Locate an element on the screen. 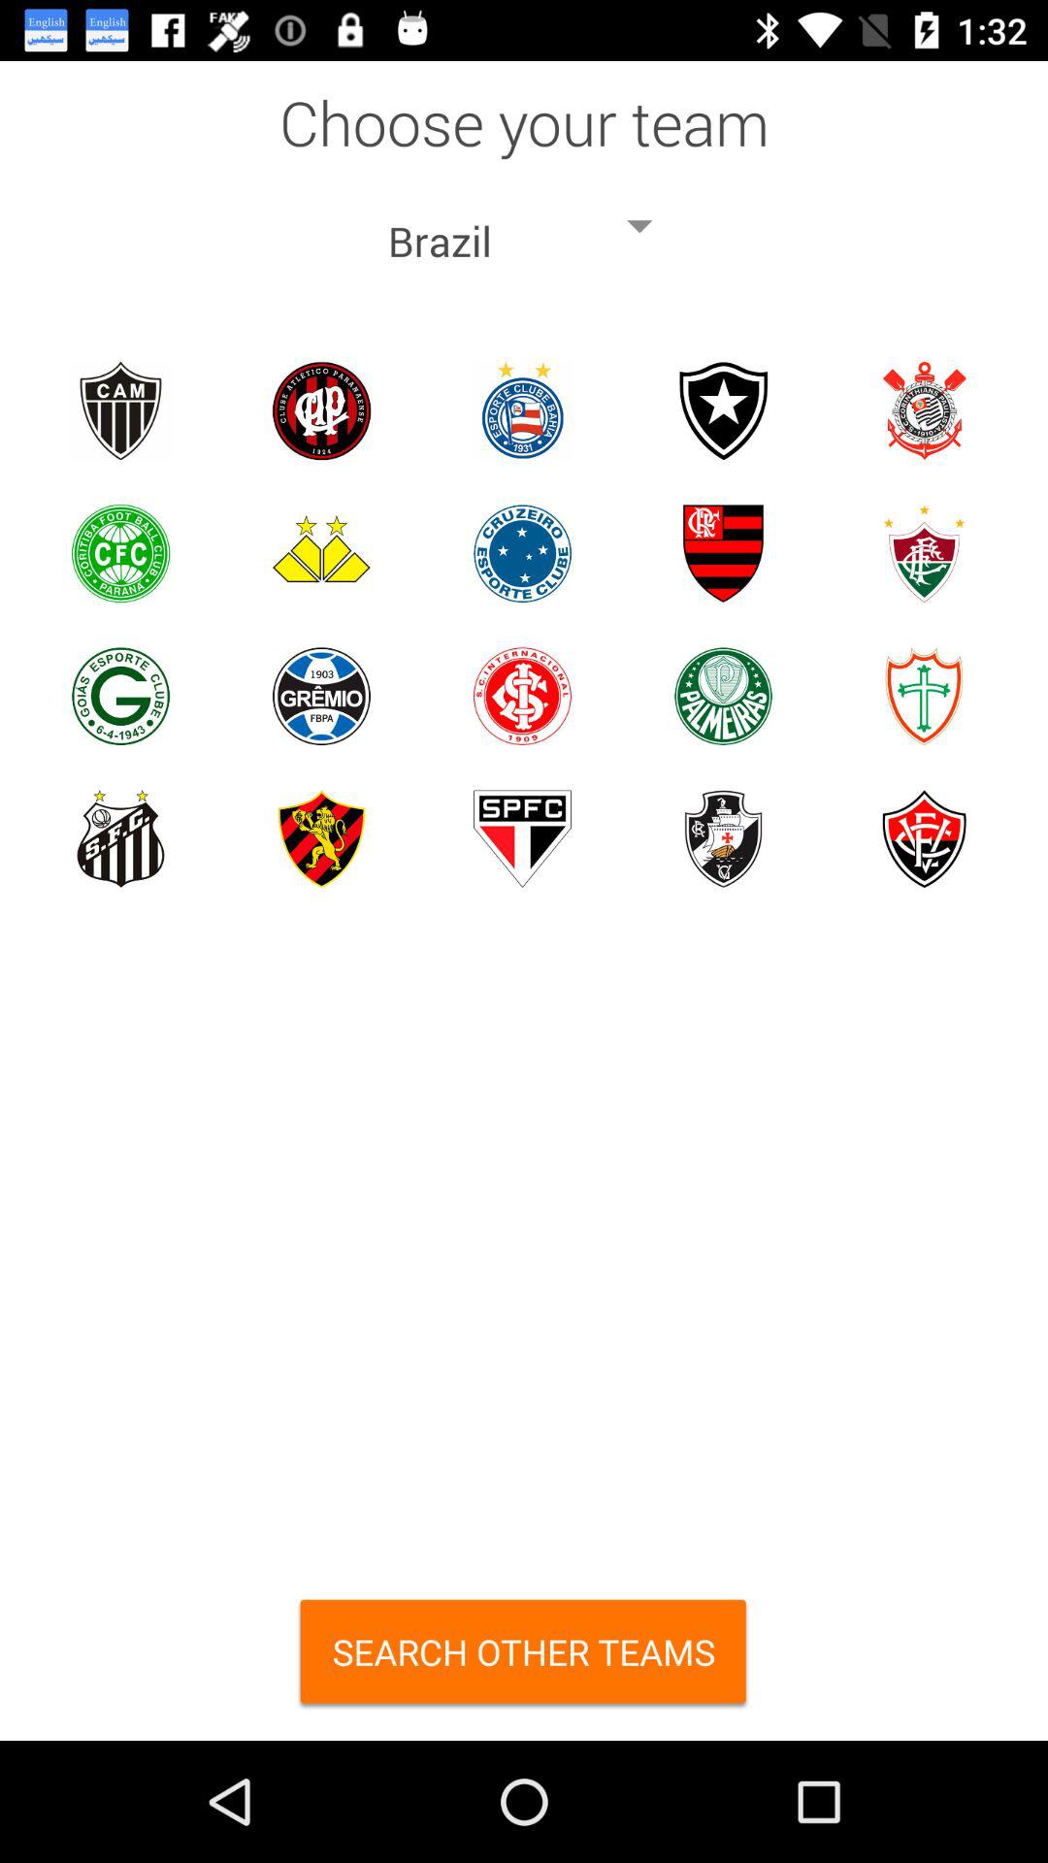 Image resolution: width=1048 pixels, height=1863 pixels. chose option is located at coordinates (322, 411).